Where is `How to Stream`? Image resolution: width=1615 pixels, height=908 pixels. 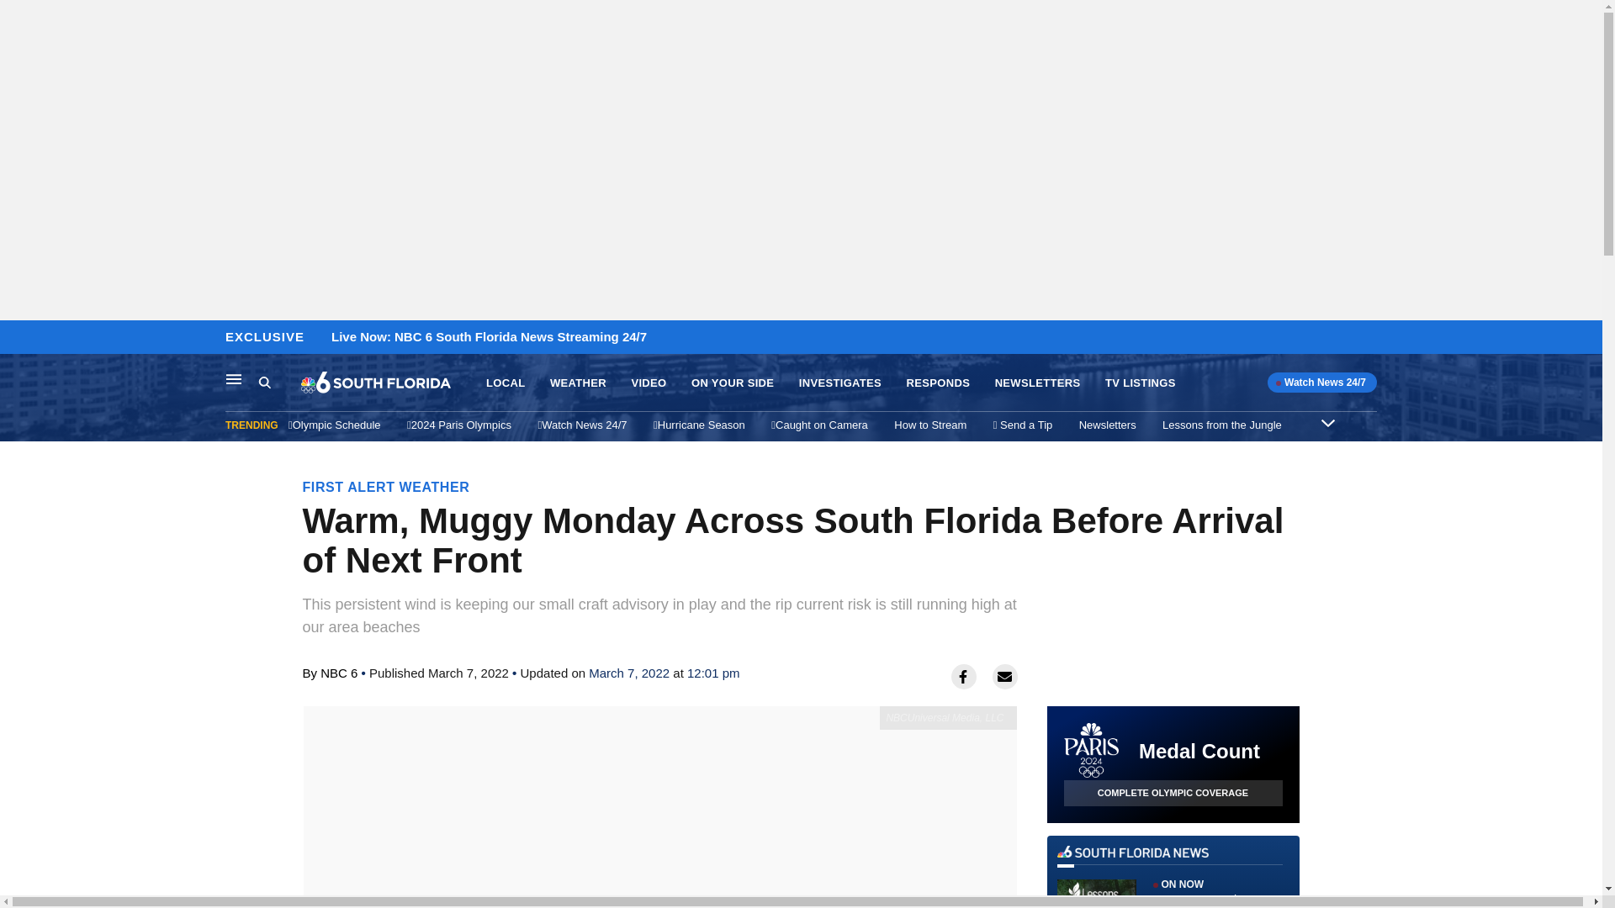
How to Stream is located at coordinates (930, 425).